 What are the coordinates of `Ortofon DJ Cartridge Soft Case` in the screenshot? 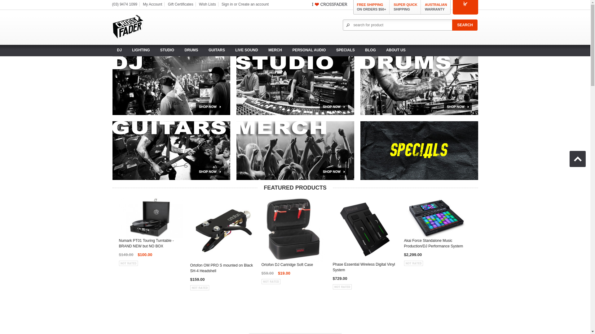 It's located at (294, 266).